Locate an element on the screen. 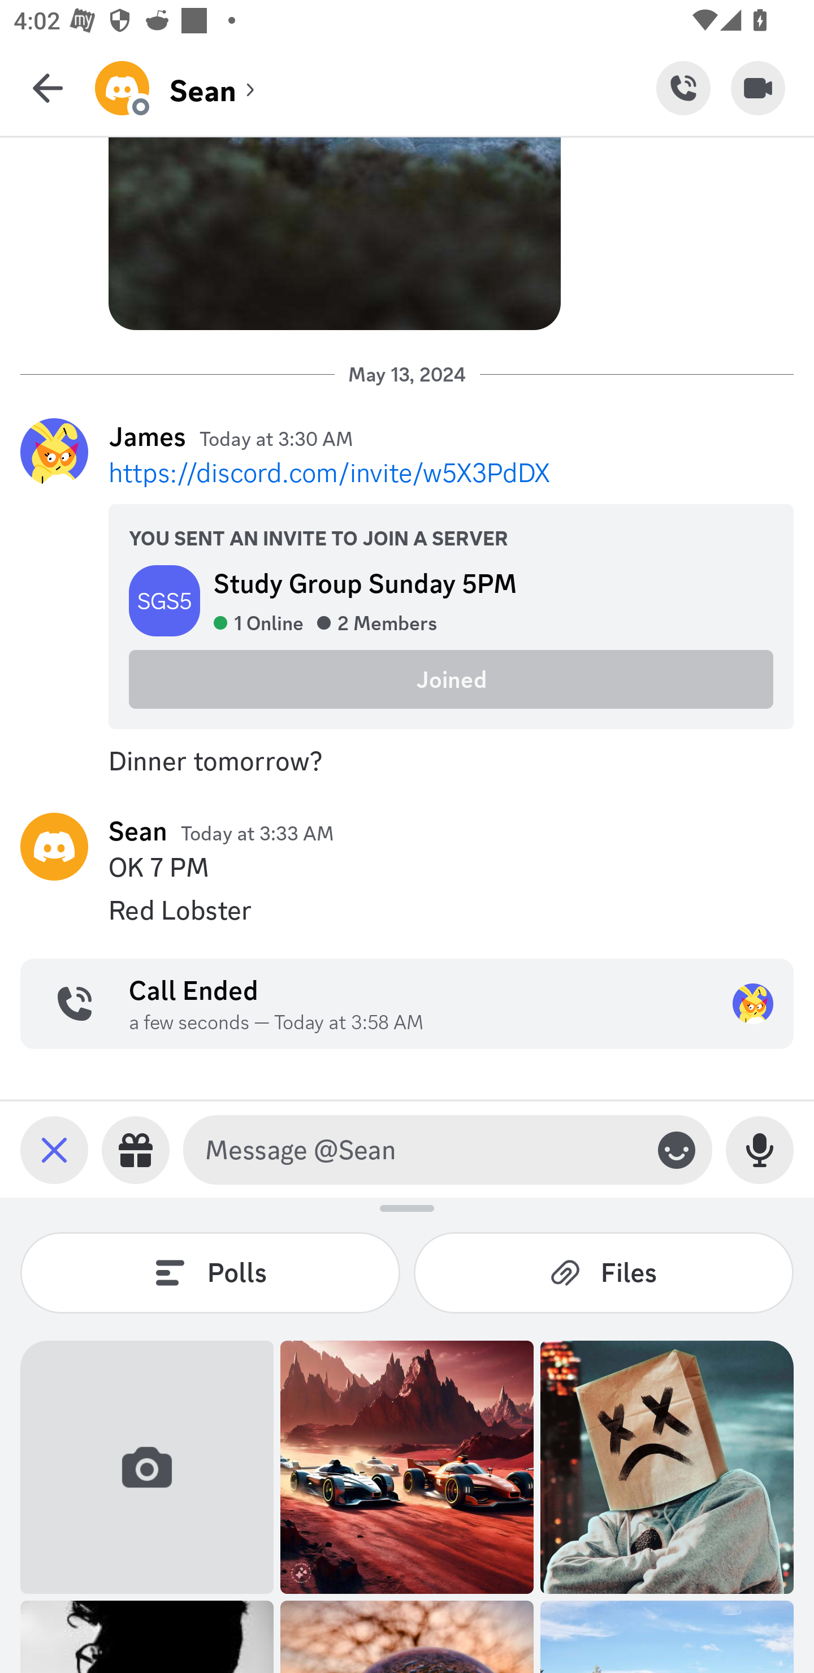  Sean is located at coordinates (138, 830).